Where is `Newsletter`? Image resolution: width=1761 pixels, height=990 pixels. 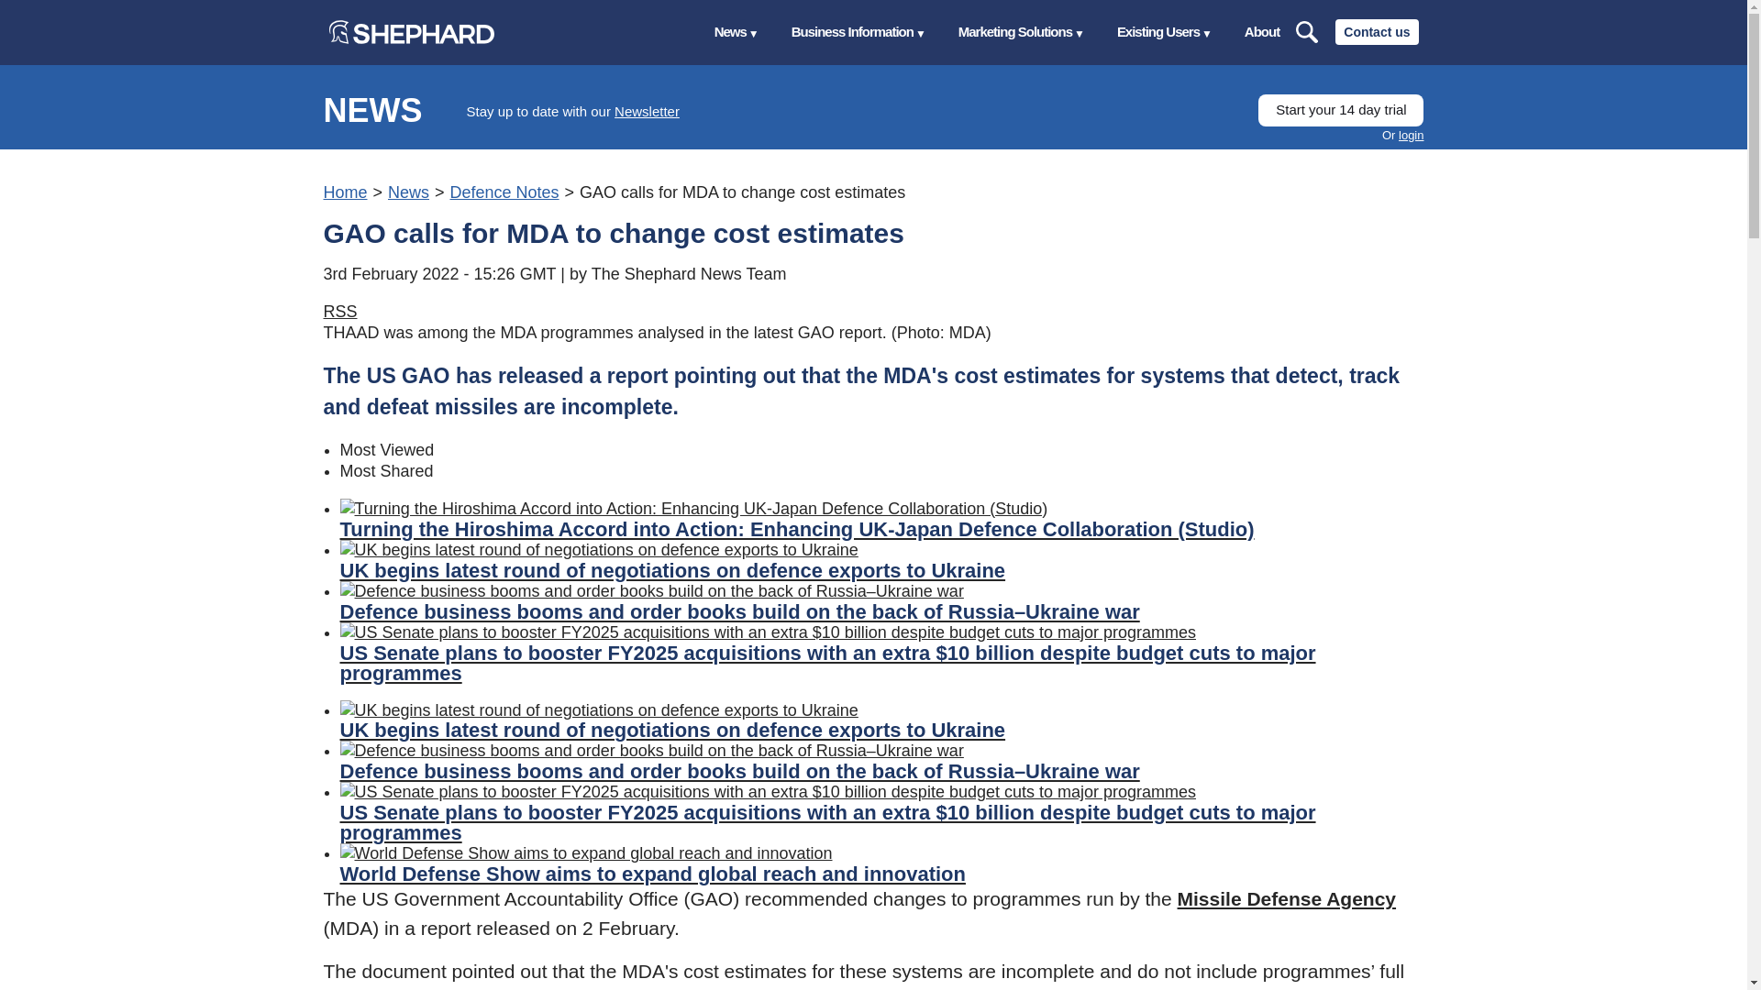
Newsletter is located at coordinates (648, 111).